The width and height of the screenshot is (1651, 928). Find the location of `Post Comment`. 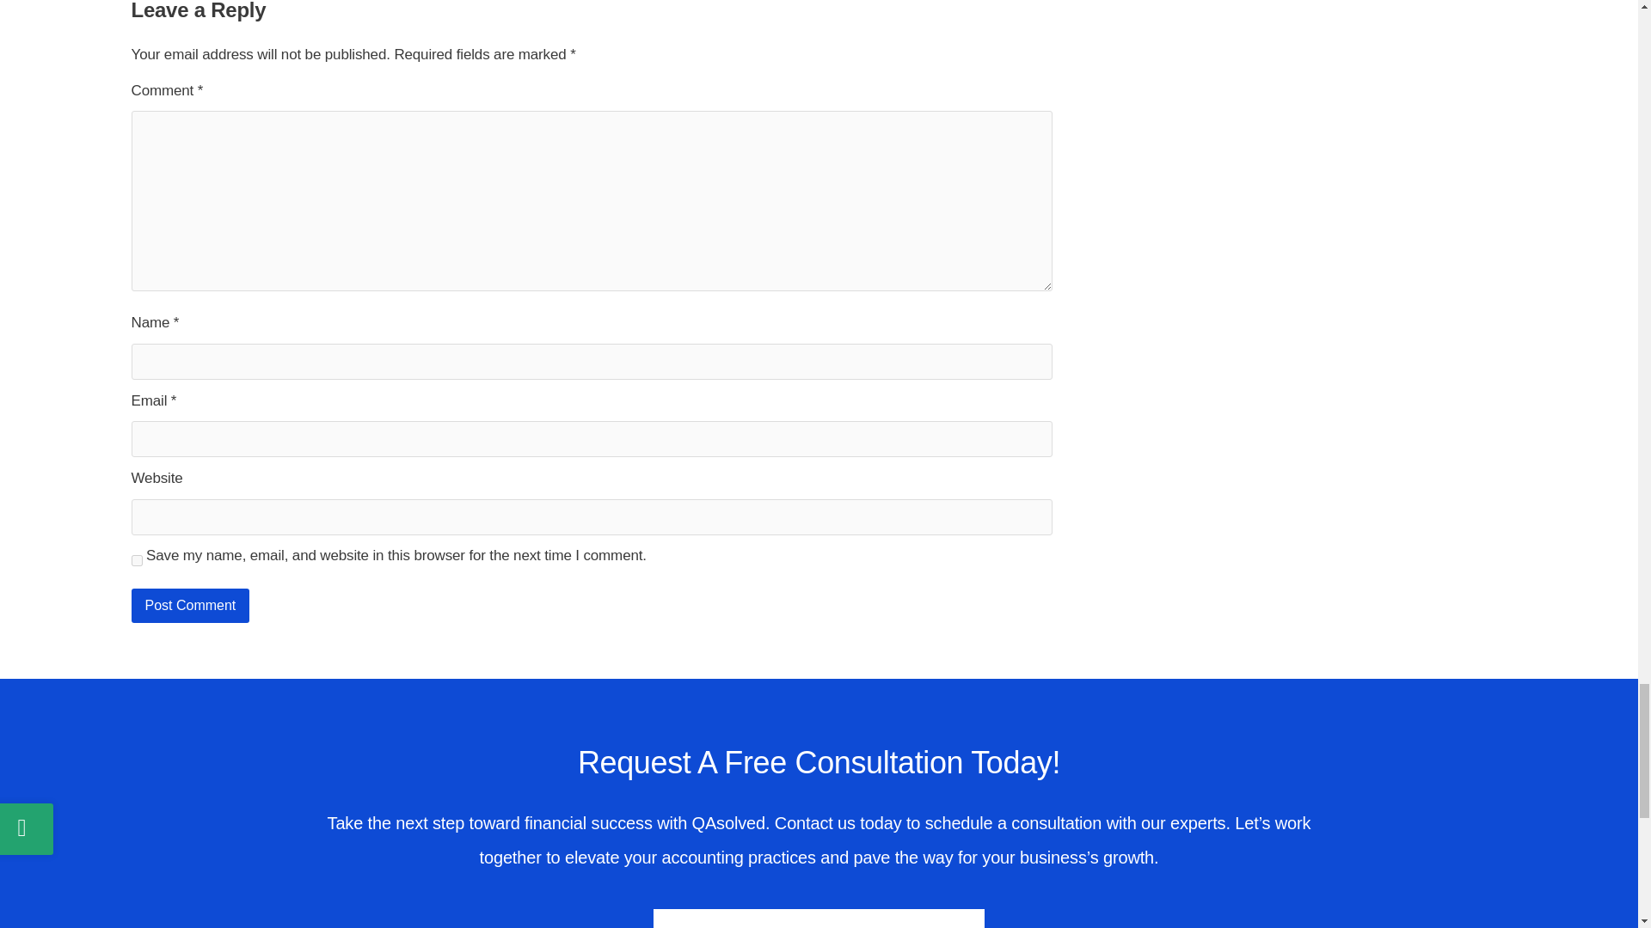

Post Comment is located at coordinates (189, 605).